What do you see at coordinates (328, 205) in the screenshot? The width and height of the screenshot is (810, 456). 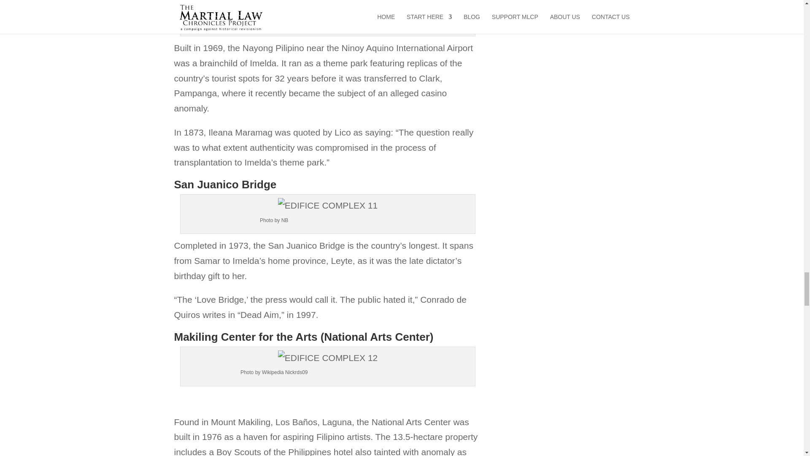 I see `EDIFICE COMPLEX 11` at bounding box center [328, 205].